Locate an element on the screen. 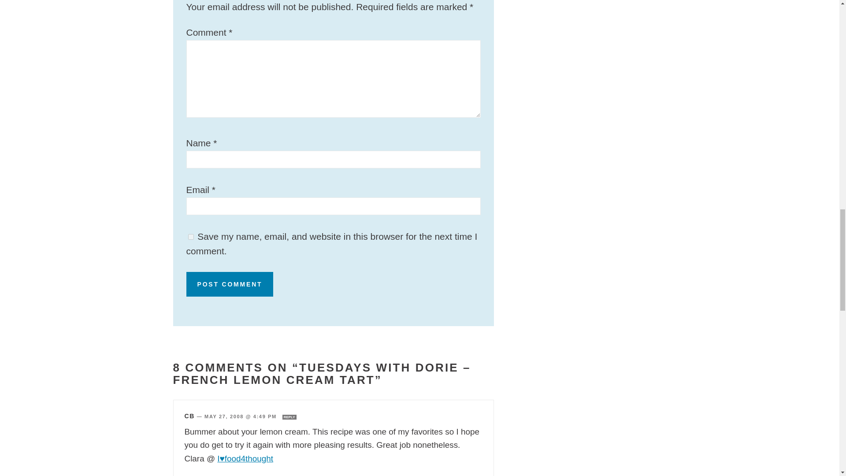 This screenshot has height=476, width=846. yes is located at coordinates (190, 237).